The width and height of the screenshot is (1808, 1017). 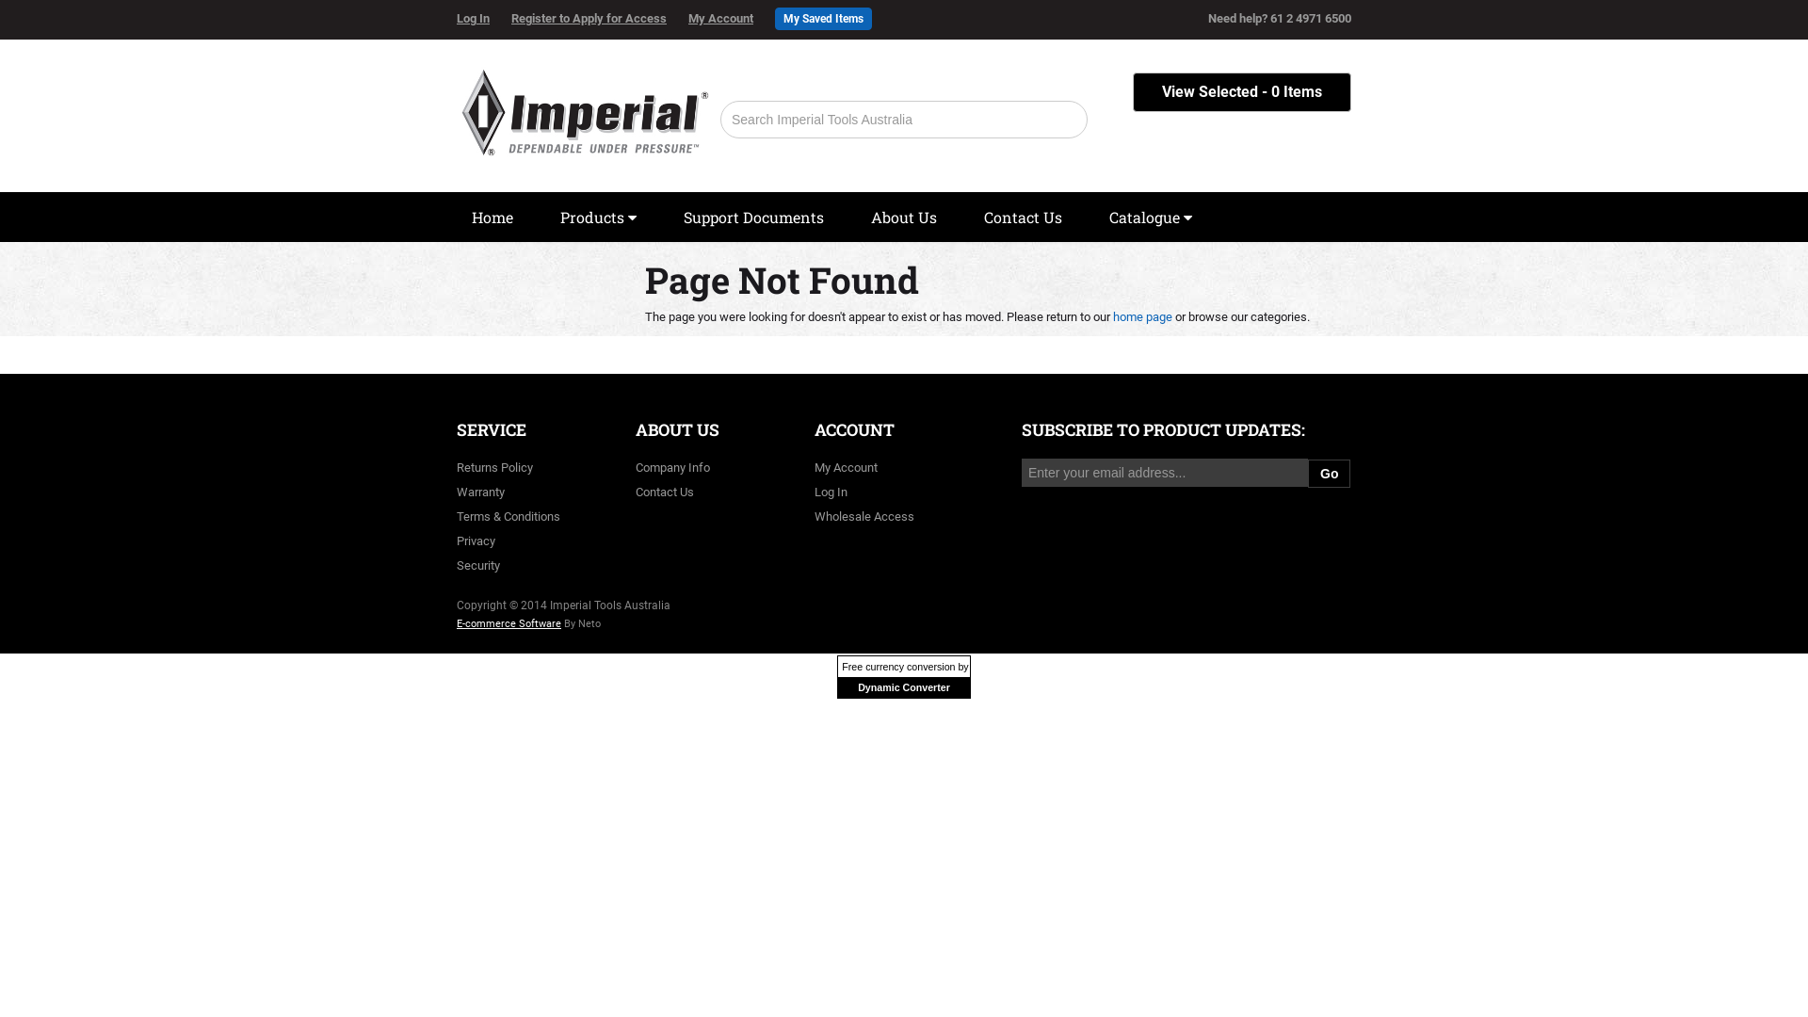 I want to click on Log In, so click(x=482, y=19).